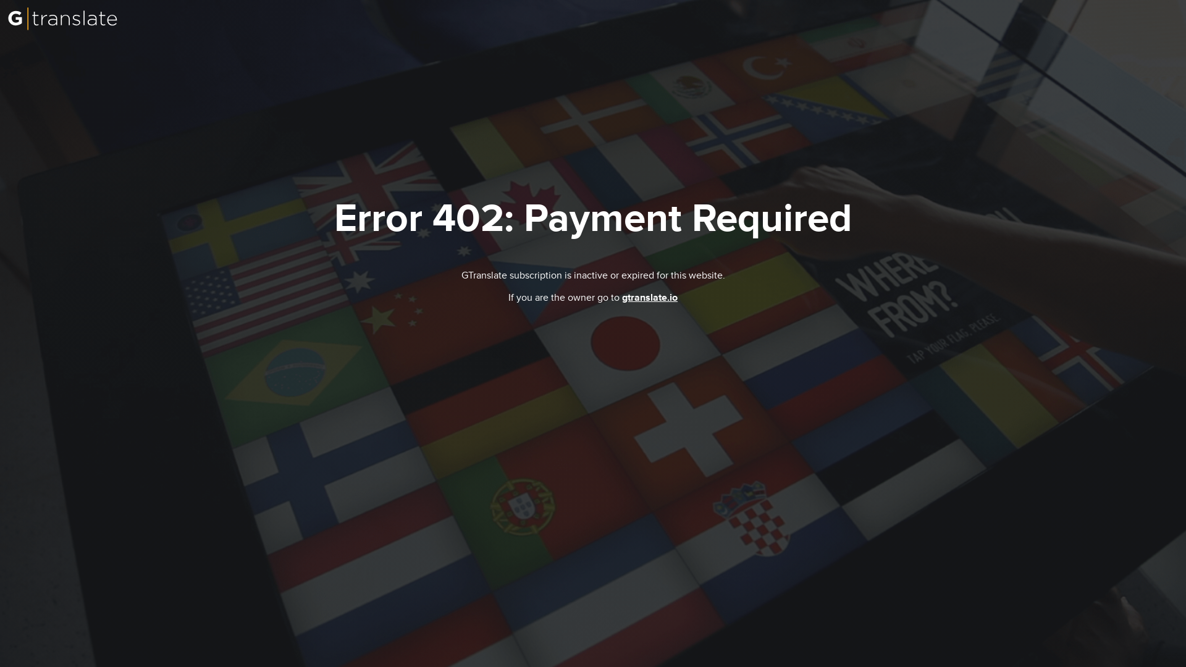  I want to click on gtranslate.io, so click(649, 298).